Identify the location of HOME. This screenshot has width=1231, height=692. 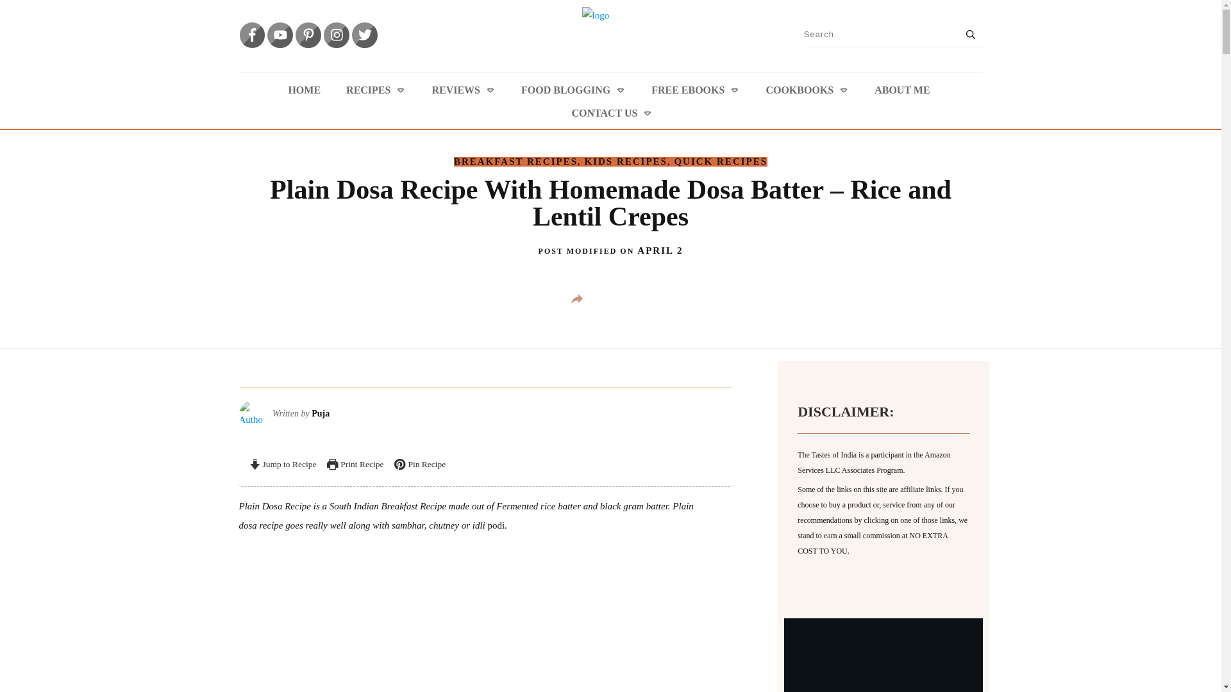
(304, 90).